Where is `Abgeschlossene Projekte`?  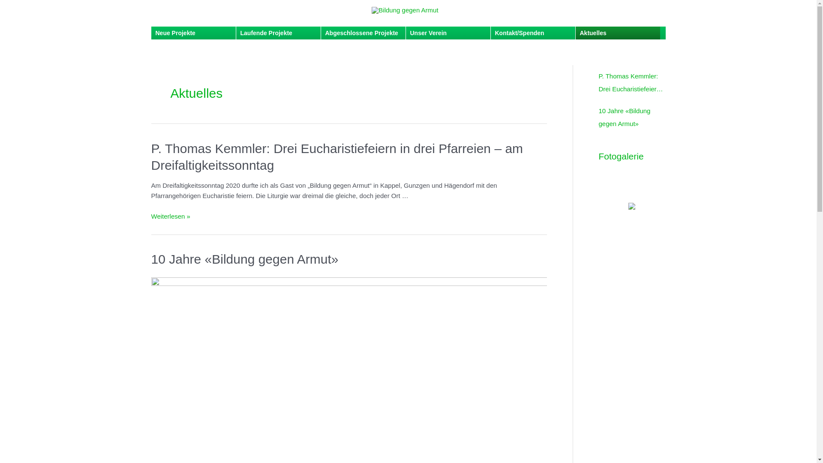
Abgeschlossene Projekte is located at coordinates (363, 33).